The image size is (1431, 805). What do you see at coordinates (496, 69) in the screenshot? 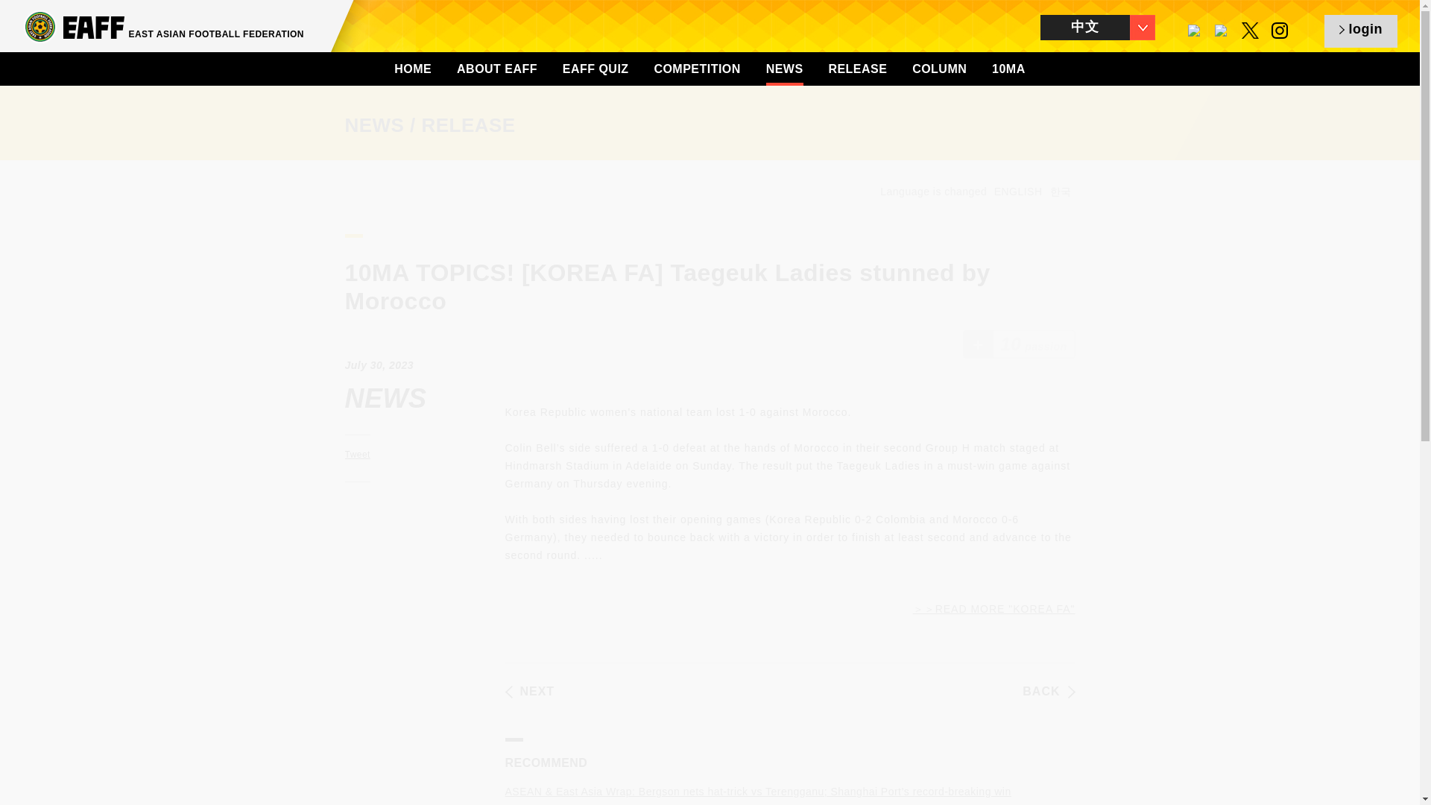
I see `ABOUT EAFF` at bounding box center [496, 69].